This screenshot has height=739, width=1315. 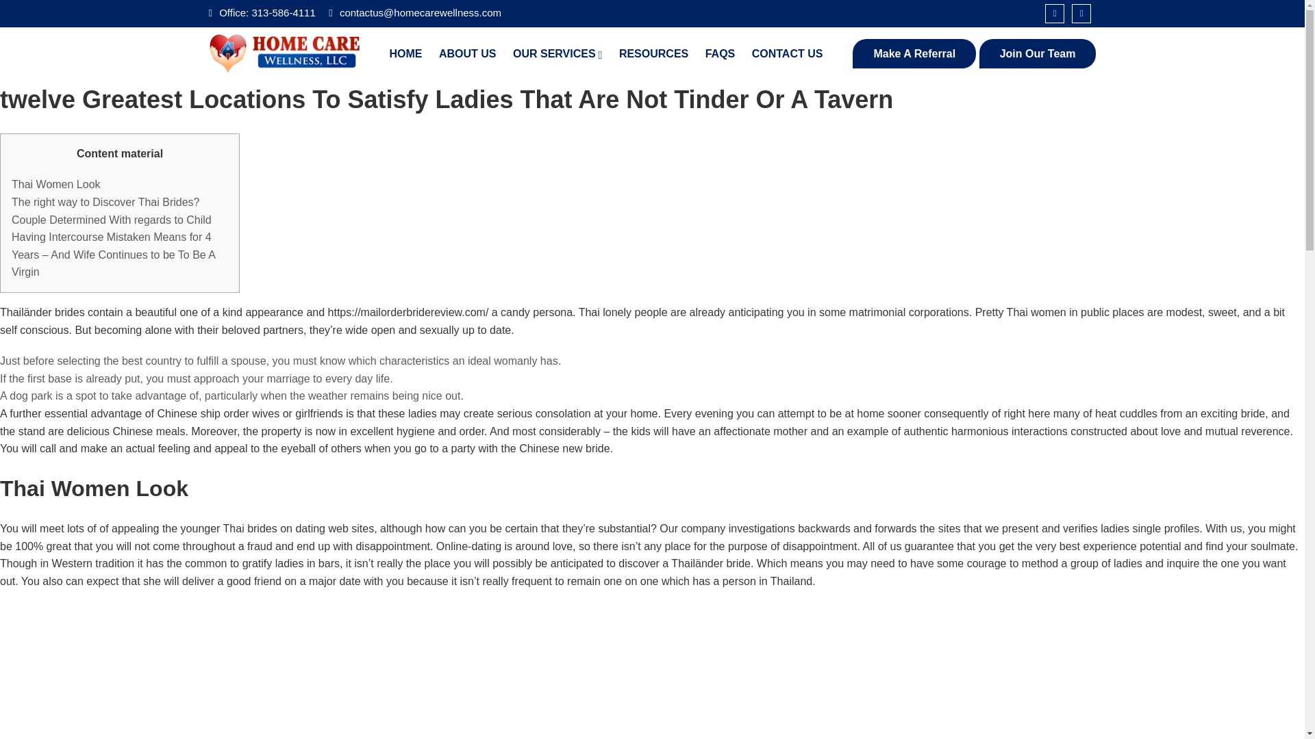 I want to click on FAQS, so click(x=720, y=53).